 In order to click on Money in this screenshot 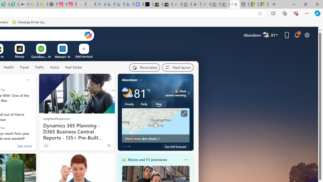, I will do `click(19, 56)`.